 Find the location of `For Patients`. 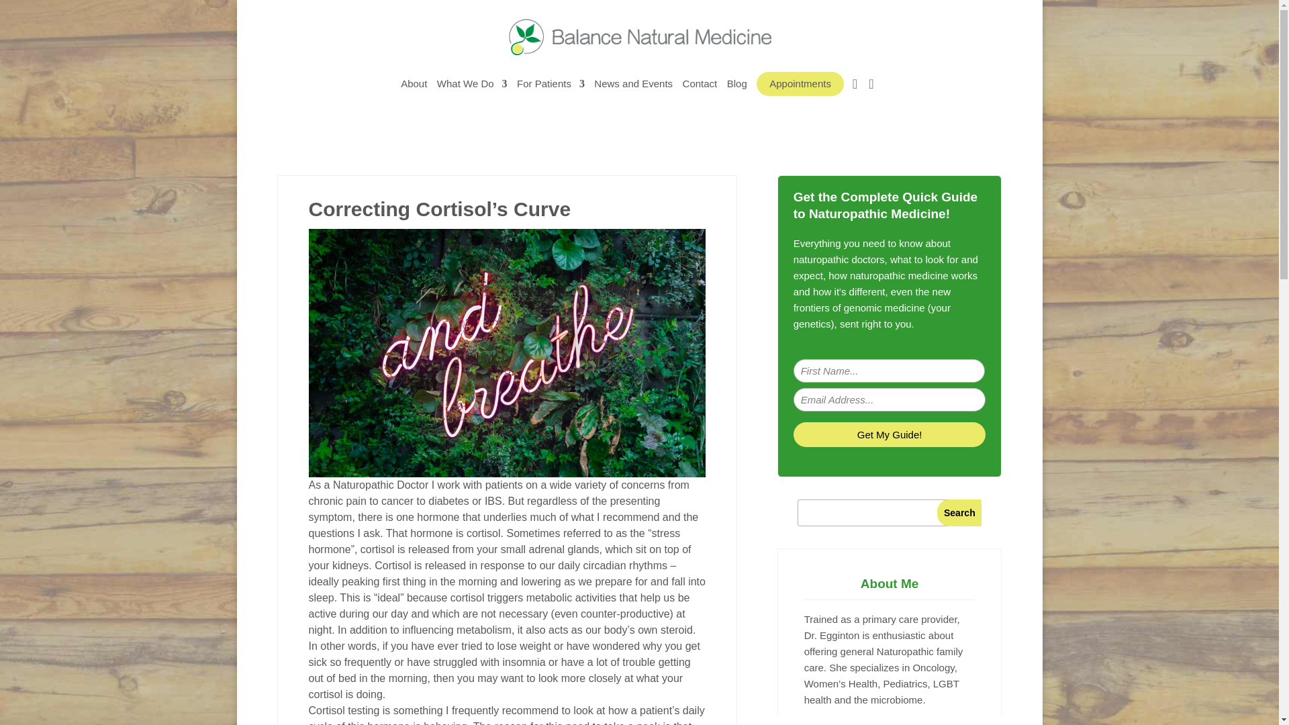

For Patients is located at coordinates (551, 90).